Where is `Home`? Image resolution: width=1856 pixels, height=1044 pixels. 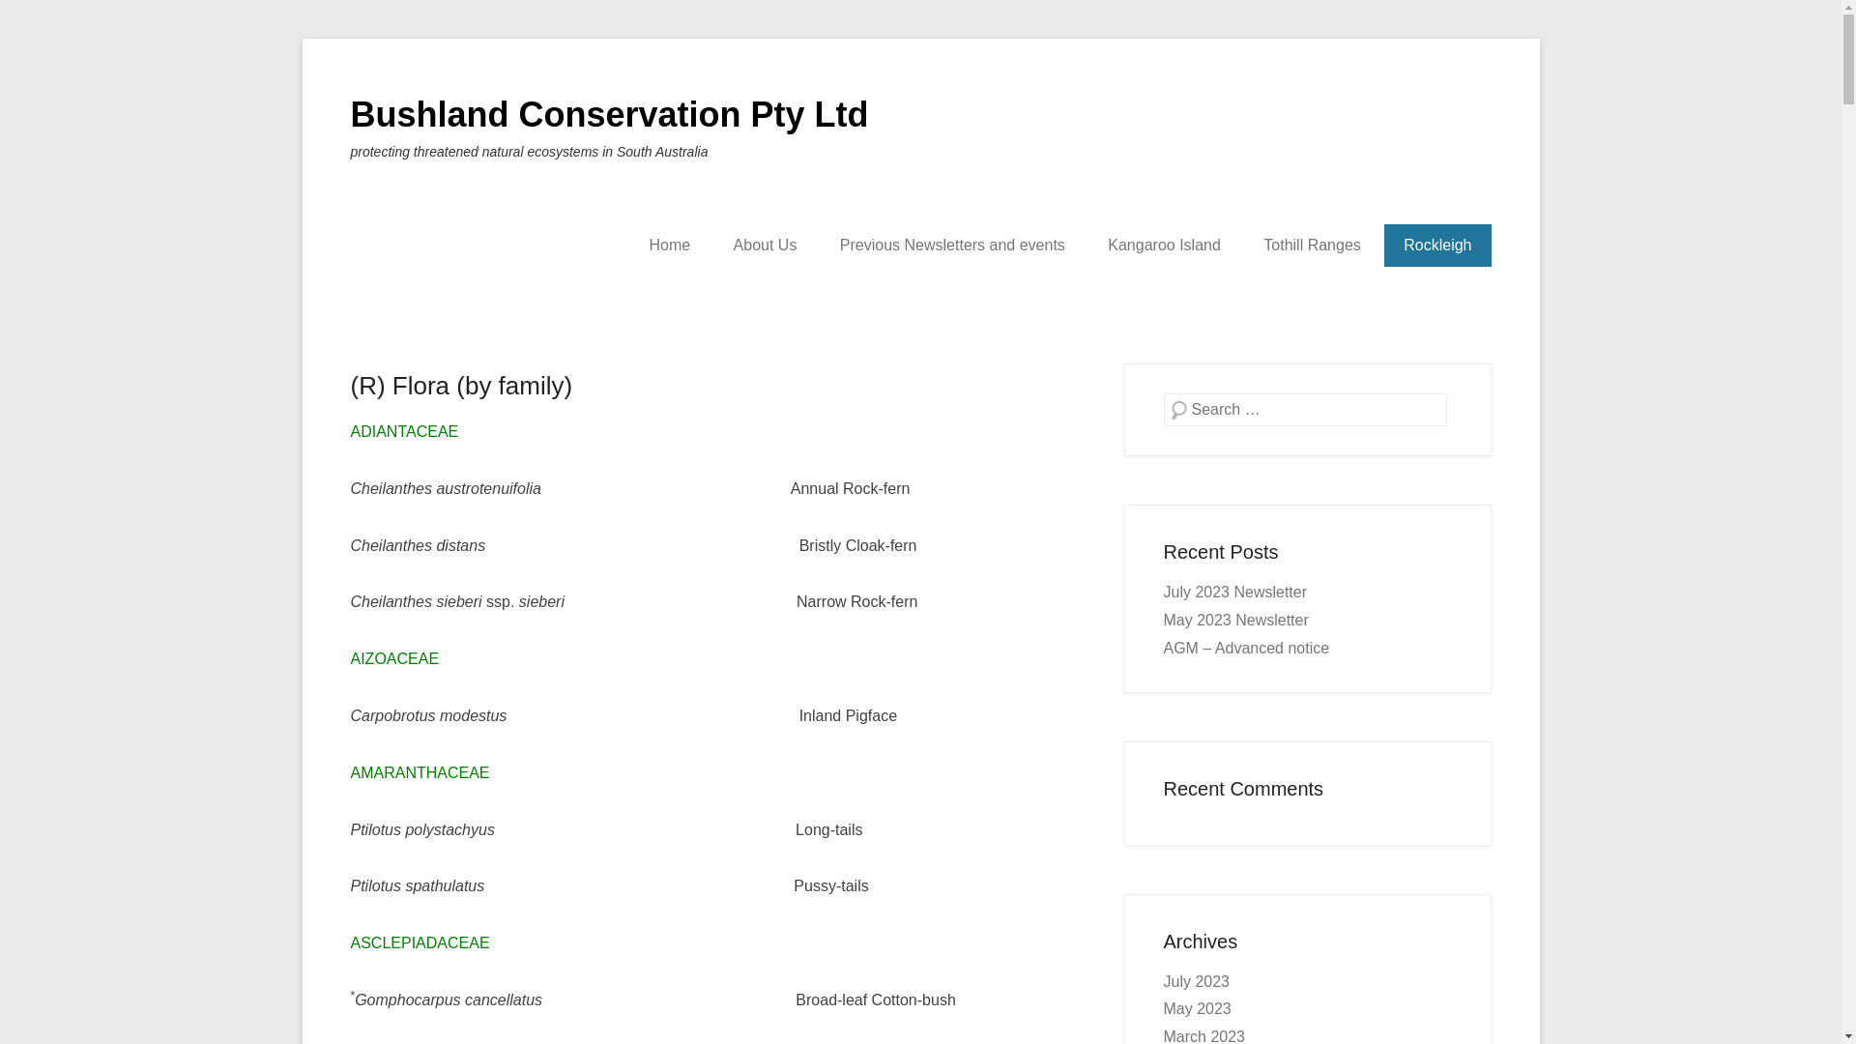 Home is located at coordinates (669, 246).